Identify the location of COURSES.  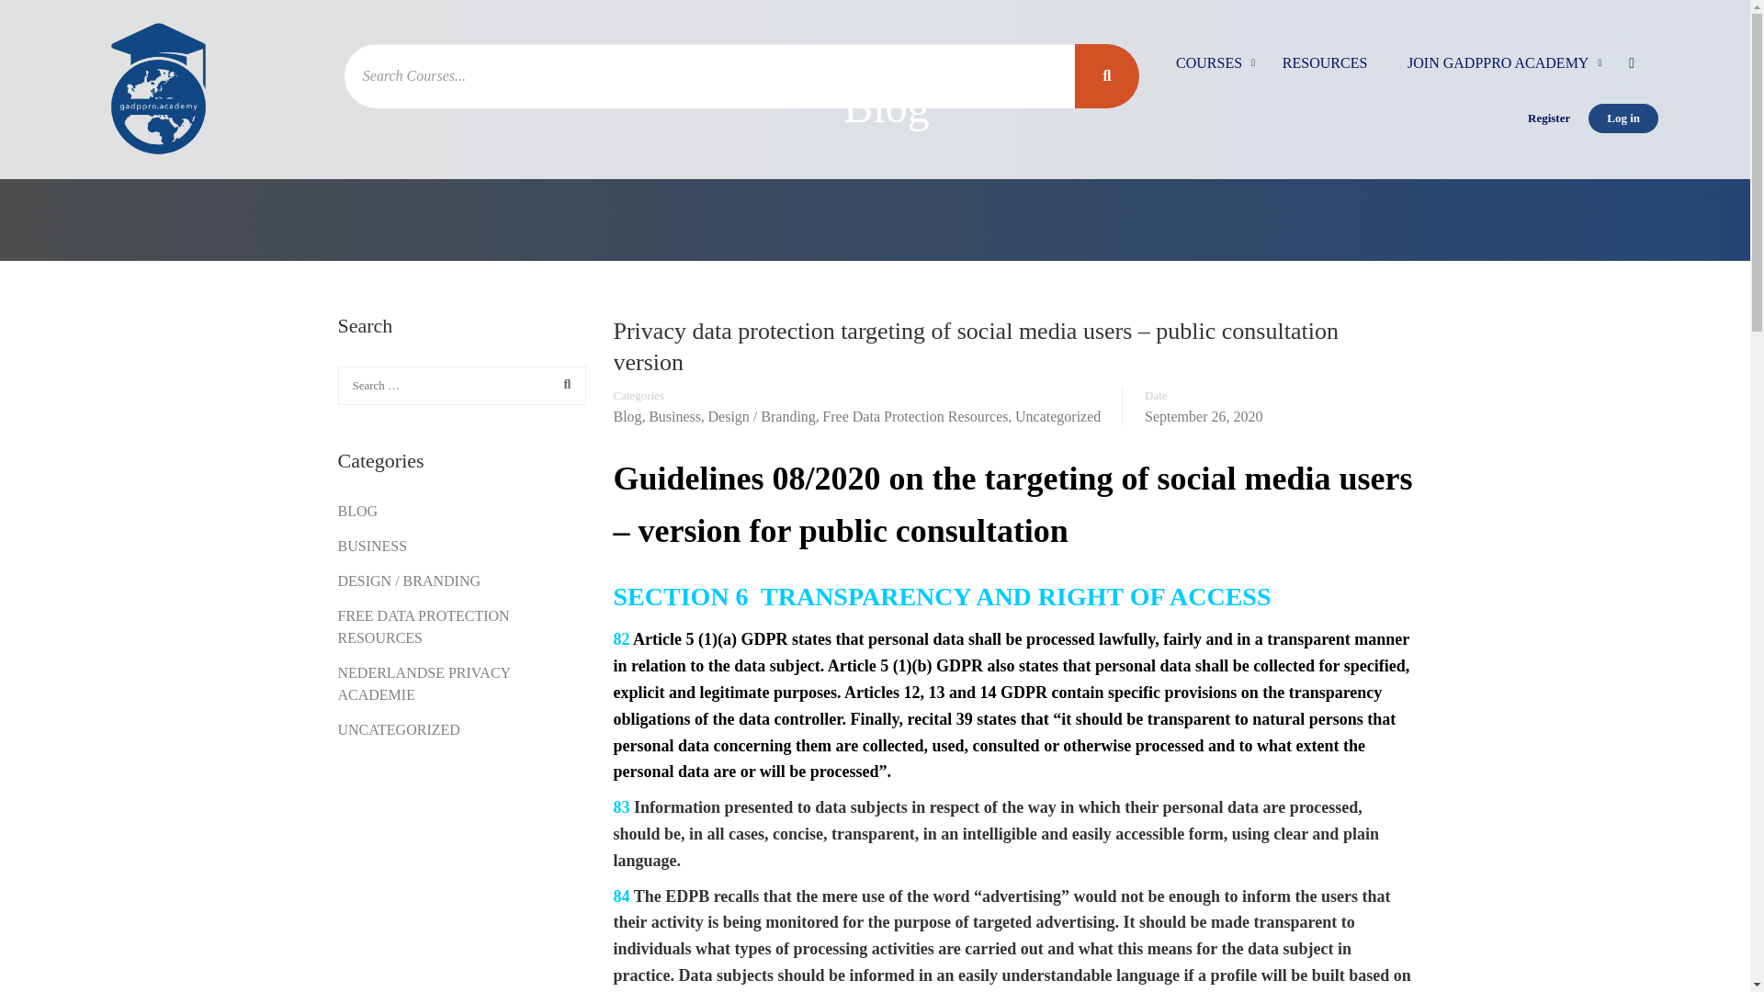
(1209, 72).